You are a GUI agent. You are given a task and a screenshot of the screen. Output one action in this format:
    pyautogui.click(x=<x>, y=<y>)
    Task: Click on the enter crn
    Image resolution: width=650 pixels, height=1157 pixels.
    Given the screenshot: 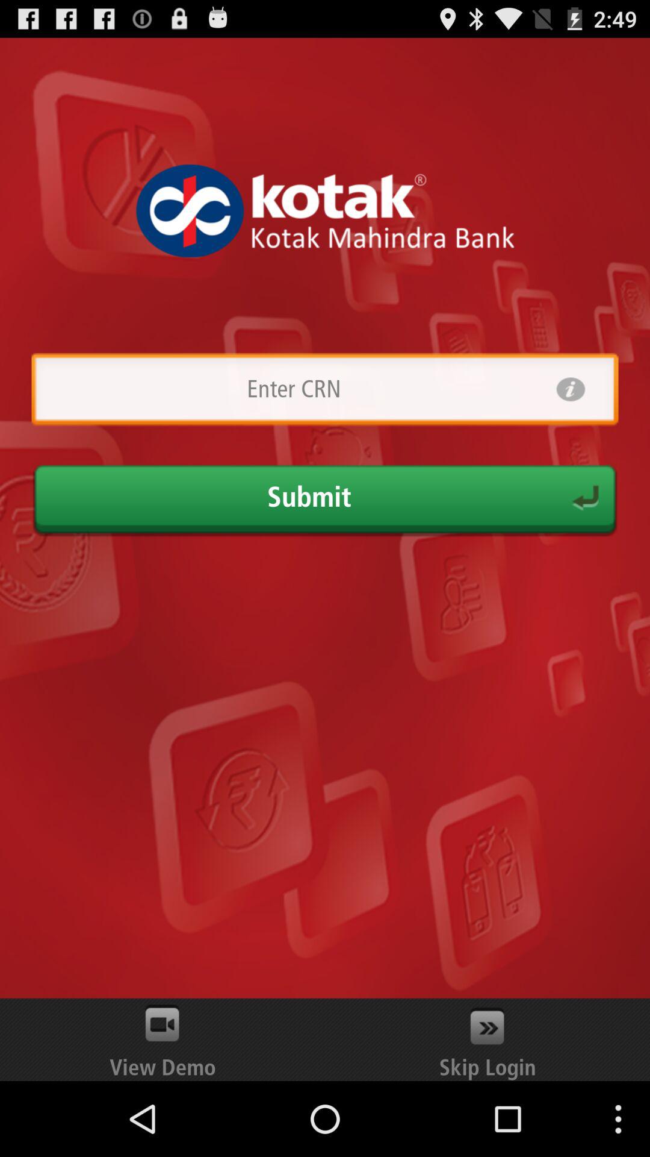 What is the action you would take?
    pyautogui.click(x=294, y=389)
    